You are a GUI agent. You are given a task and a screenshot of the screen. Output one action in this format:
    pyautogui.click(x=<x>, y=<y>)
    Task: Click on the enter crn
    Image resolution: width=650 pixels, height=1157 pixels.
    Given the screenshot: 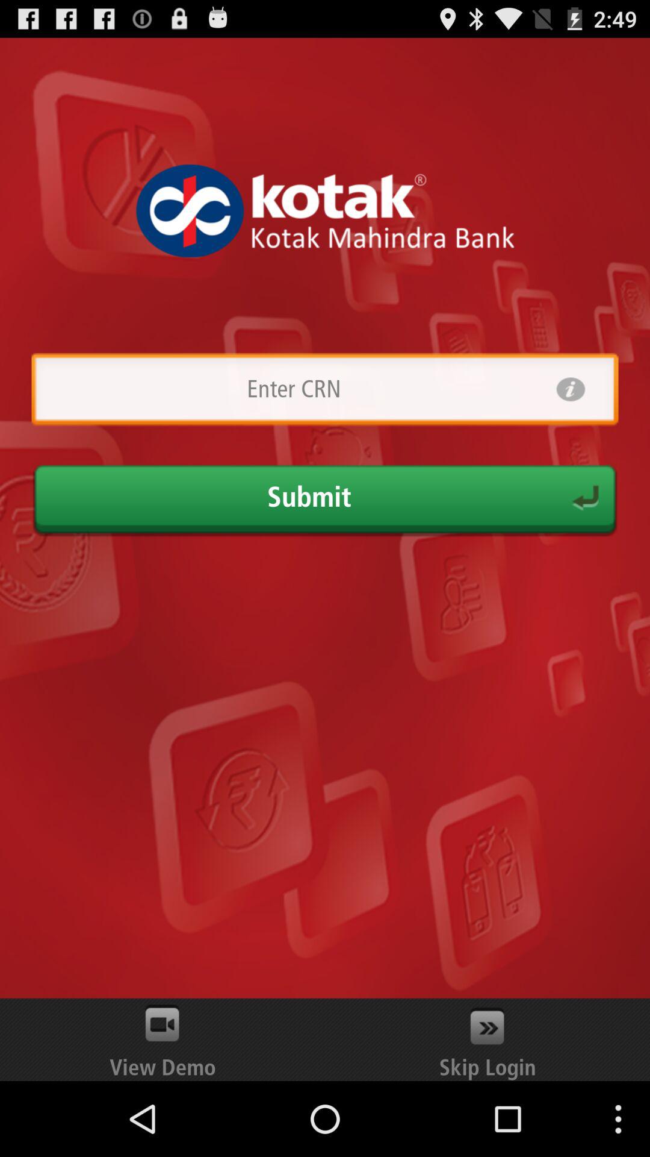 What is the action you would take?
    pyautogui.click(x=294, y=389)
    